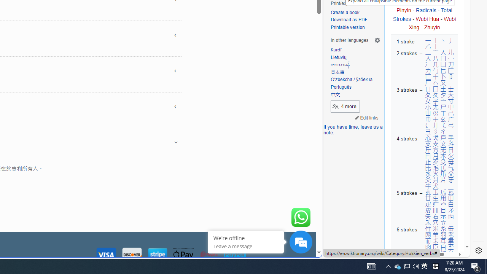 The image size is (487, 274). I want to click on Printable version, so click(355, 27).